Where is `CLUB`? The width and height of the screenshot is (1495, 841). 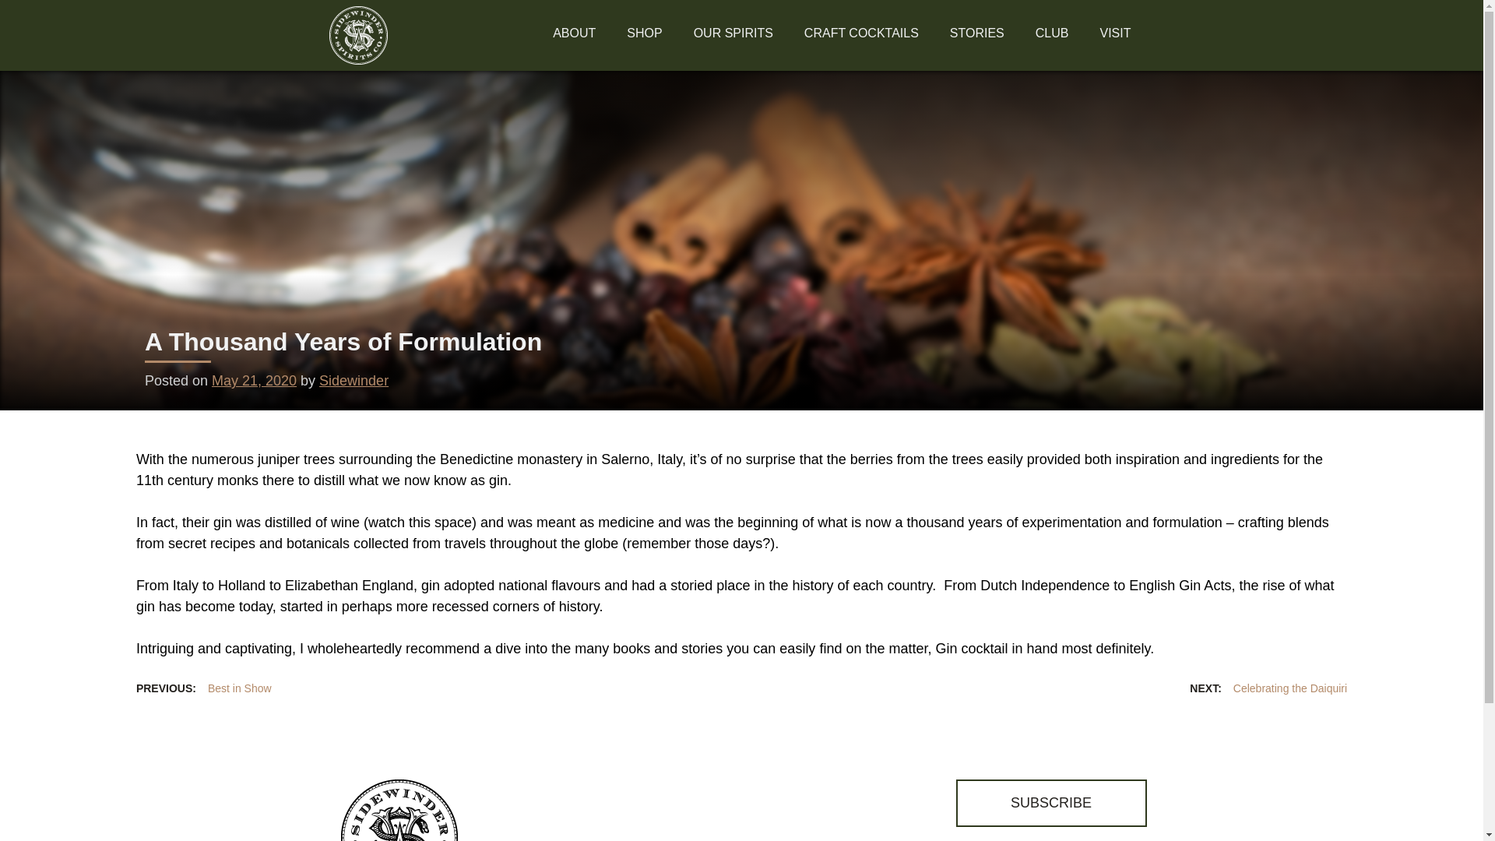
CLUB is located at coordinates (1052, 36).